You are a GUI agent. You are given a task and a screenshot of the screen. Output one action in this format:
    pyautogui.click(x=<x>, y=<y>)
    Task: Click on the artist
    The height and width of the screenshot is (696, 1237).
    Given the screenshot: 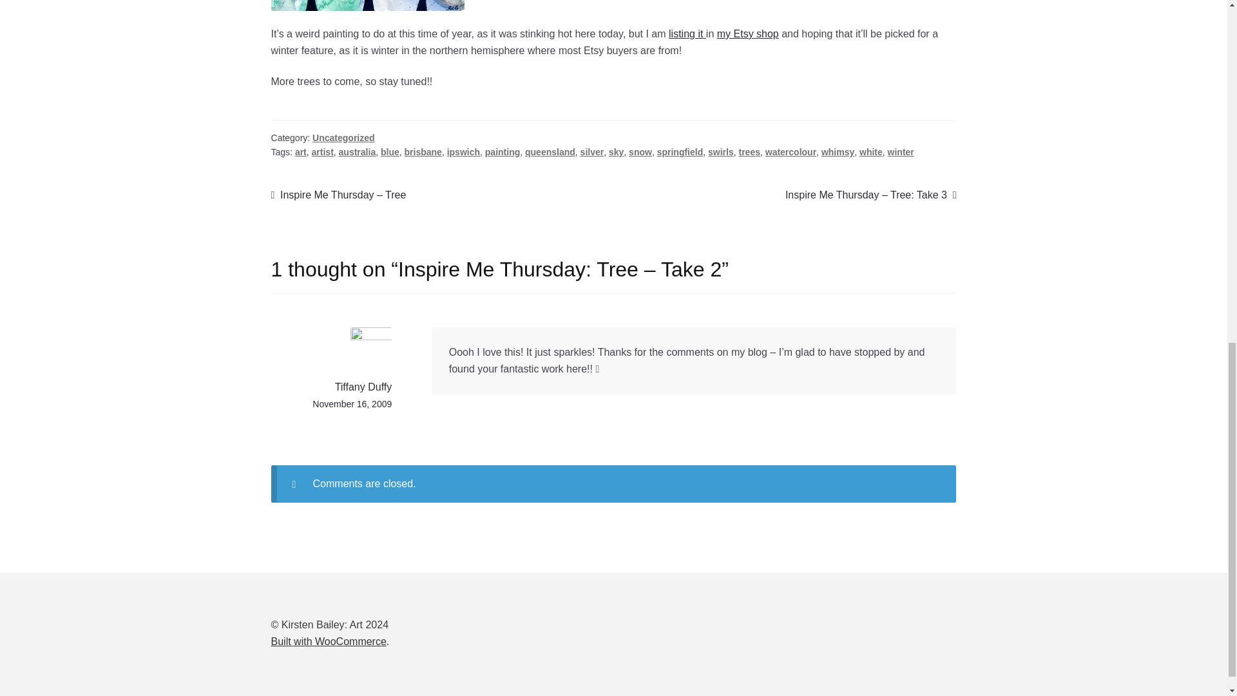 What is the action you would take?
    pyautogui.click(x=322, y=152)
    